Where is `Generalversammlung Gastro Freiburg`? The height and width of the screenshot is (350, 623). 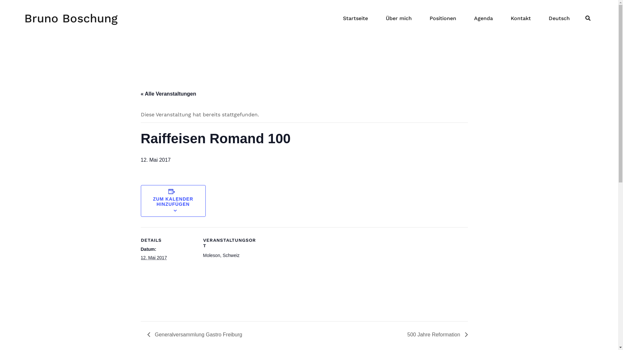
Generalversammlung Gastro Freiburg is located at coordinates (197, 334).